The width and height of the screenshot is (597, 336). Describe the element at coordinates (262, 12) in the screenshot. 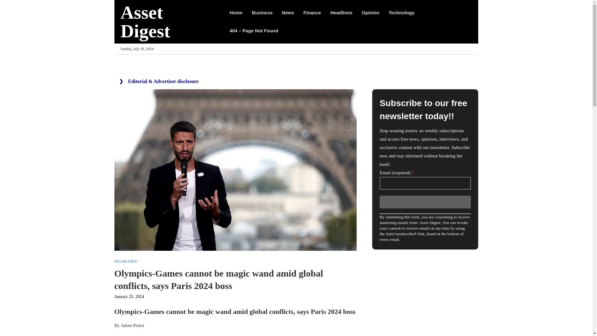

I see `Business` at that location.